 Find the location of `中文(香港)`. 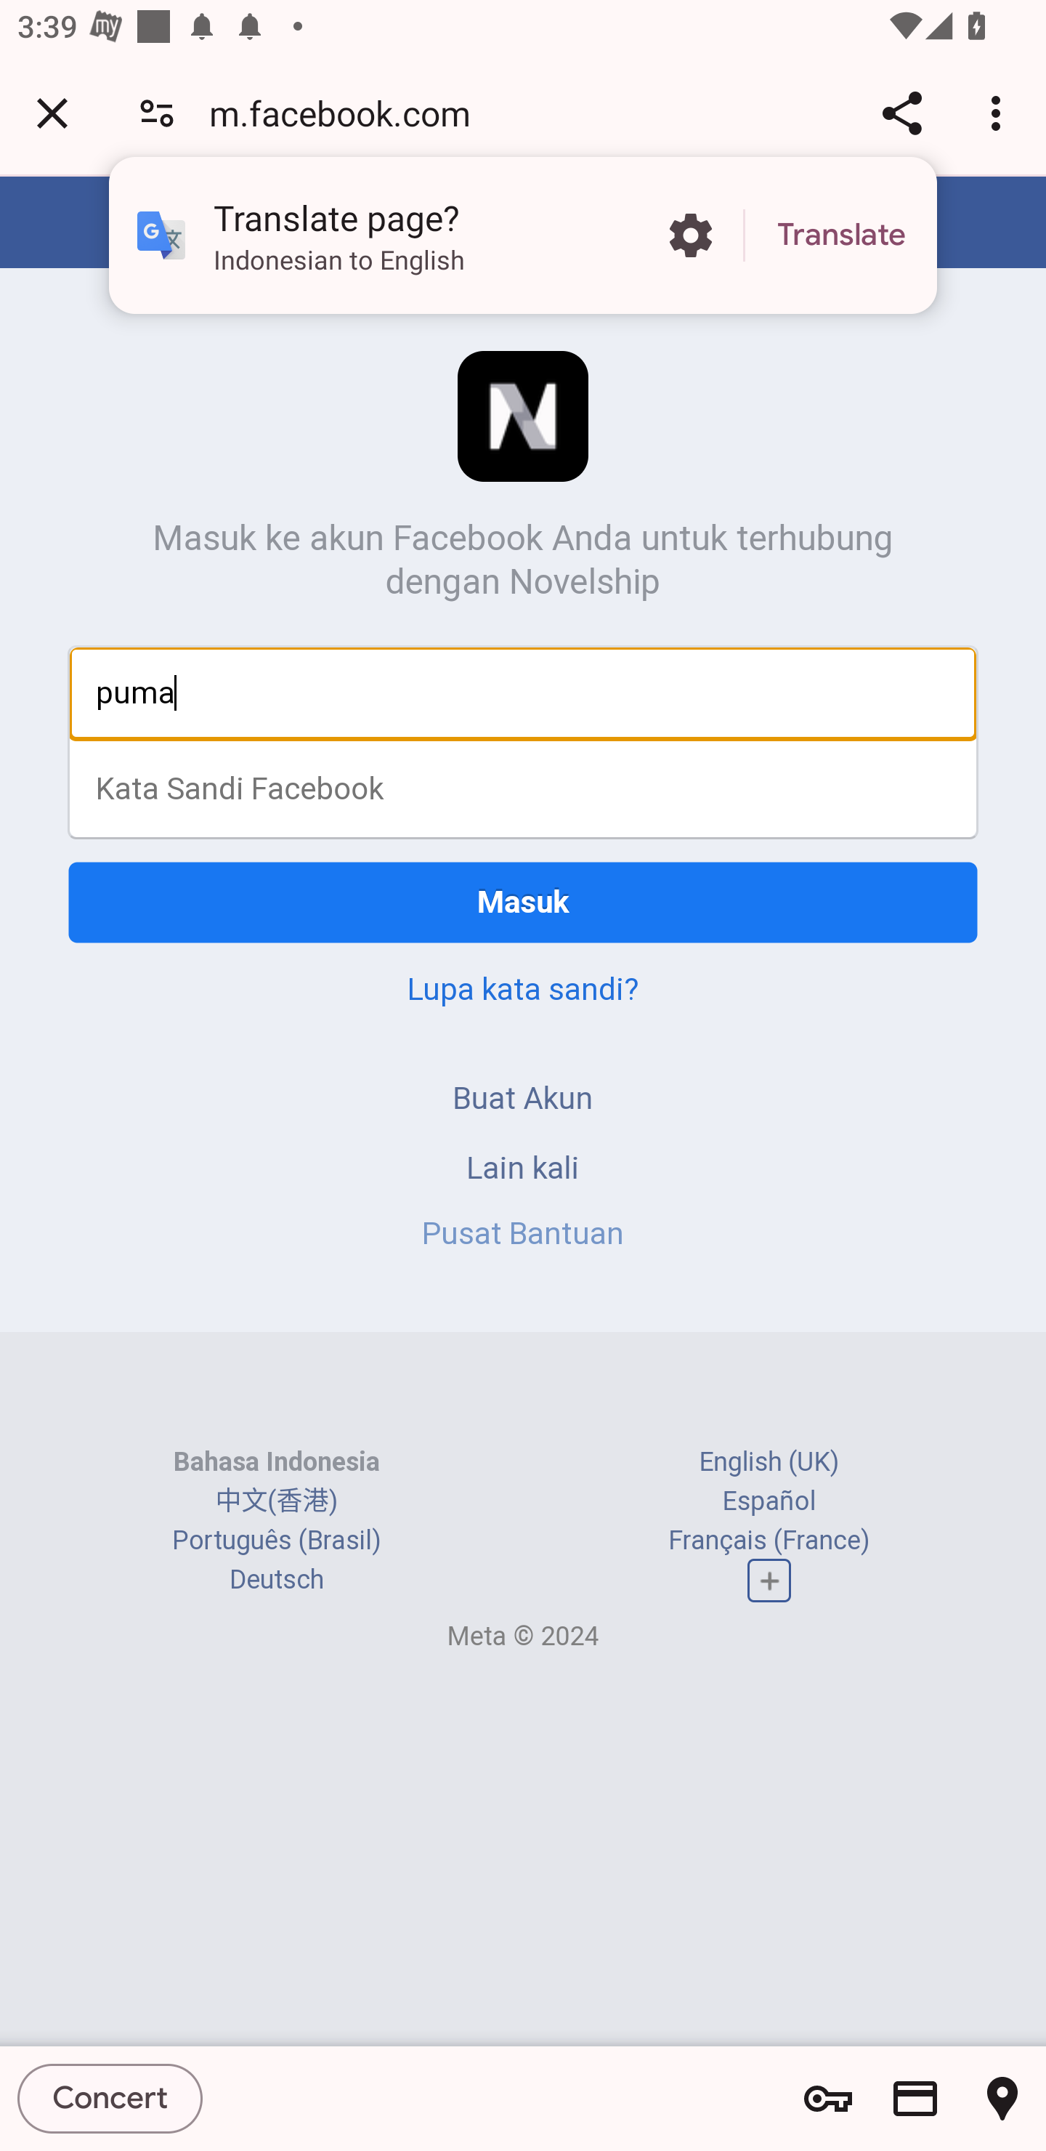

中文(香港) is located at coordinates (276, 1500).